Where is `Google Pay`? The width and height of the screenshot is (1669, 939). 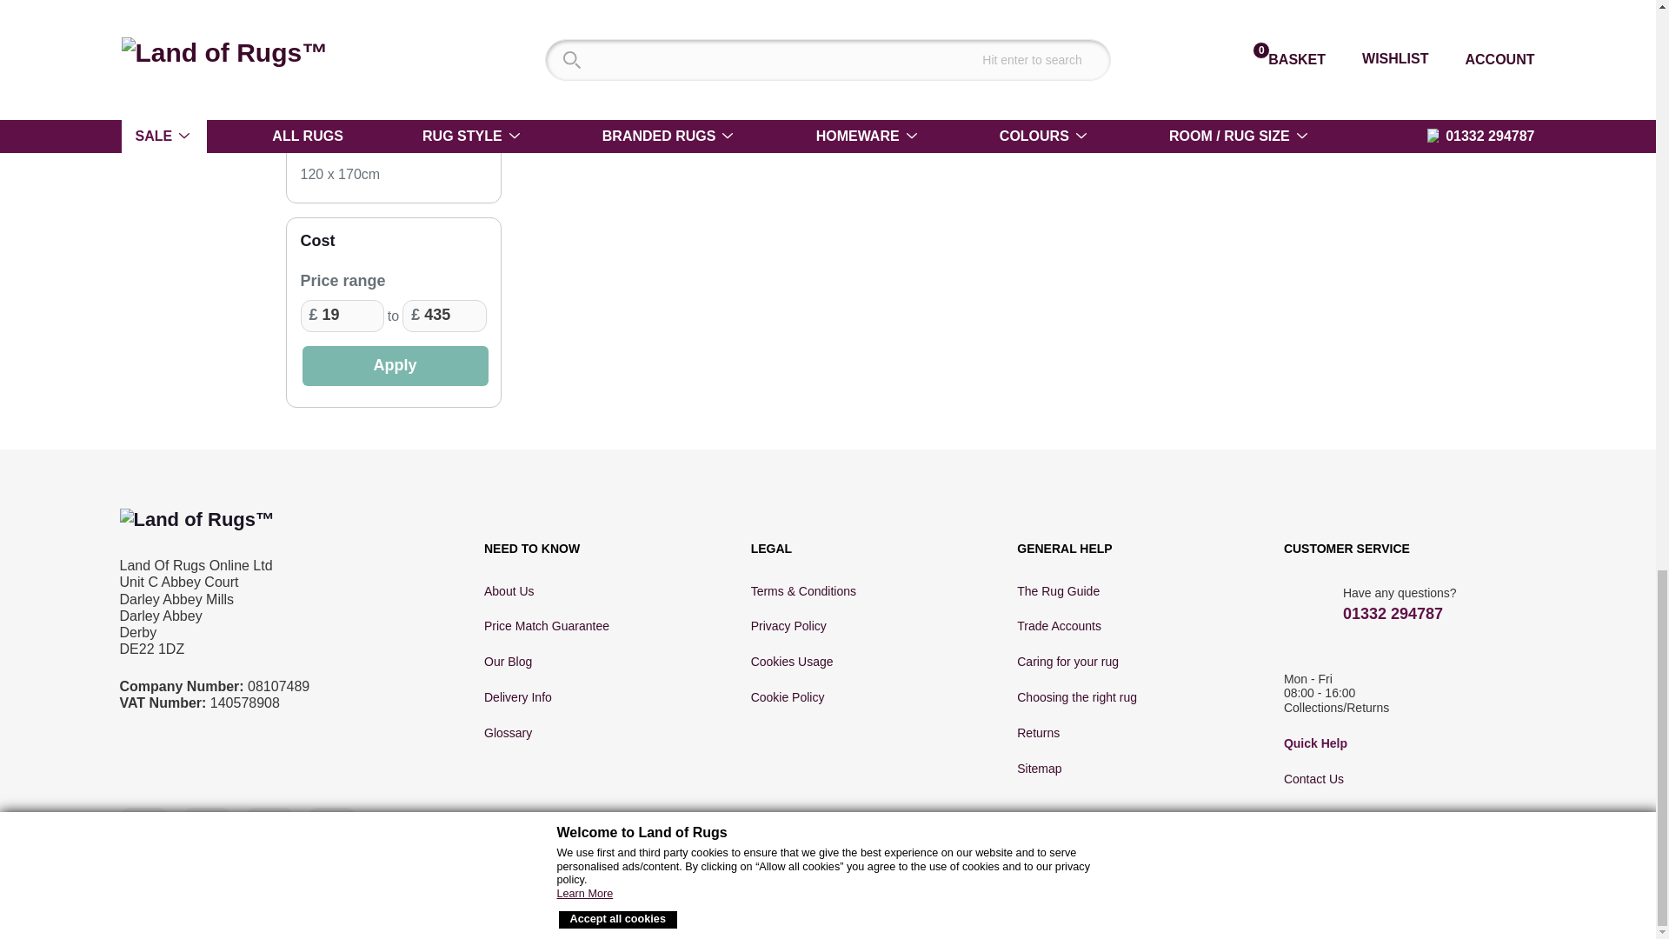
Google Pay is located at coordinates (1358, 906).